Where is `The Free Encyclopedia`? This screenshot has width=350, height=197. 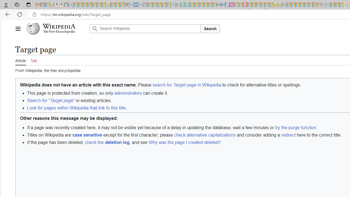 The Free Encyclopedia is located at coordinates (59, 32).